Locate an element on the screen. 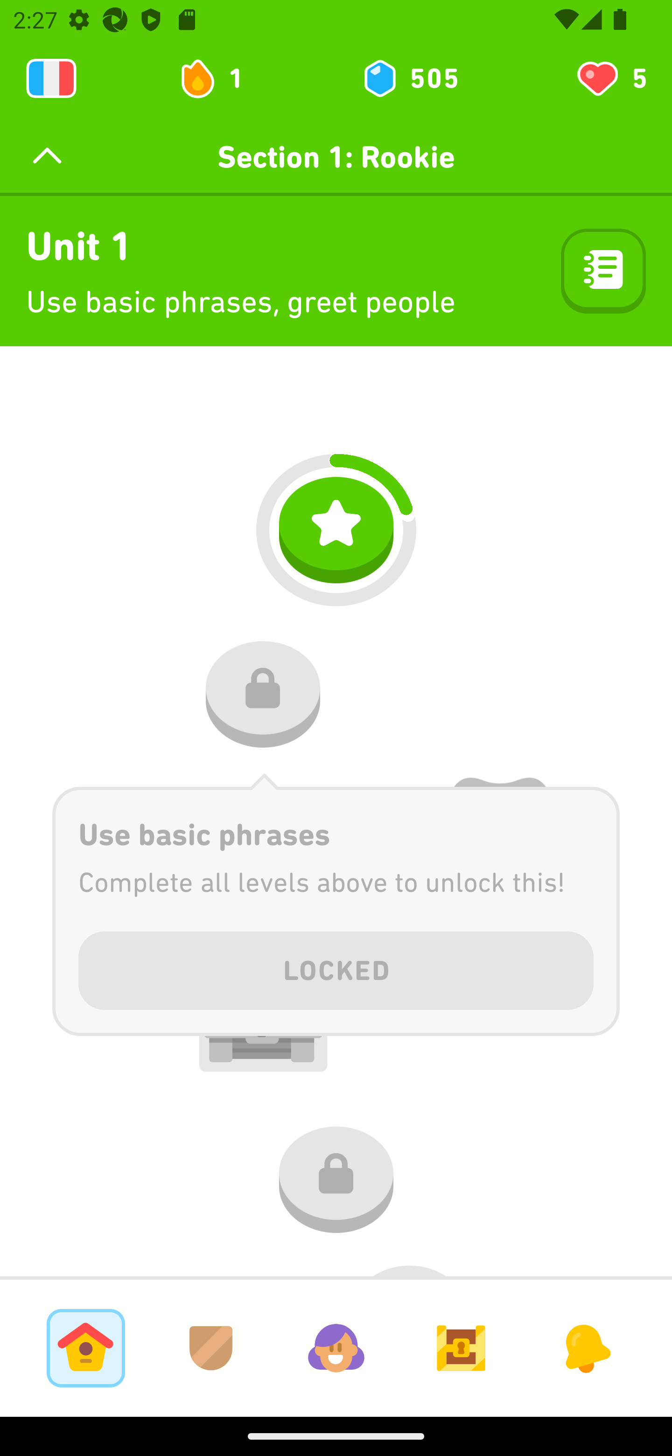  505 is located at coordinates (410, 78).